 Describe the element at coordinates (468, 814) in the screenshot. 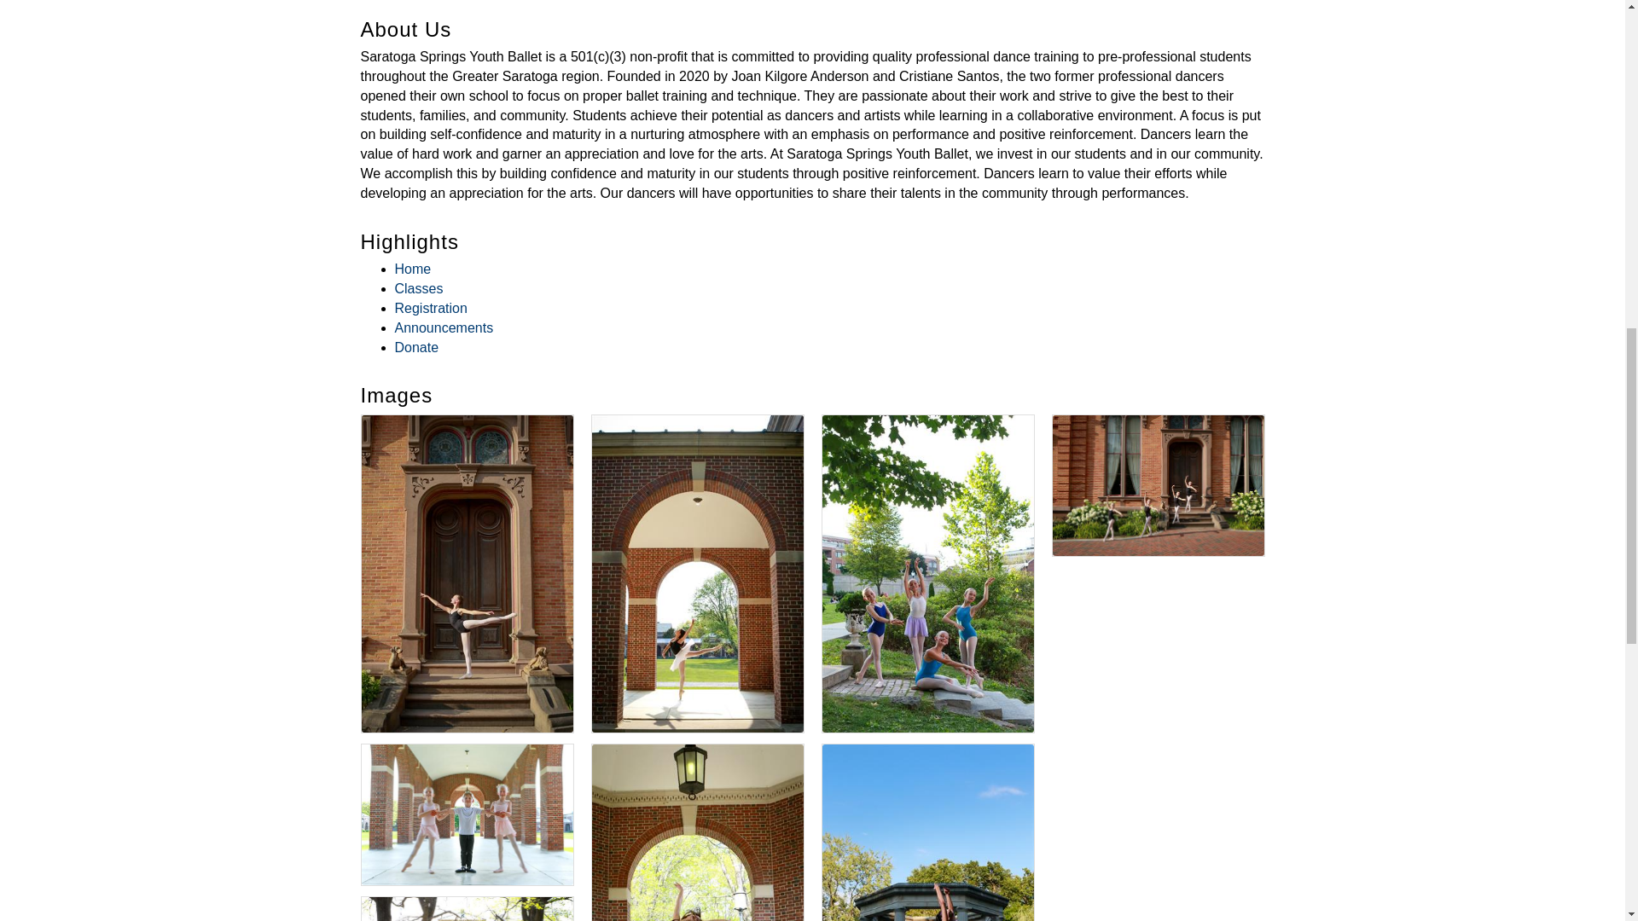

I see `Susan Blackburn Photography` at that location.